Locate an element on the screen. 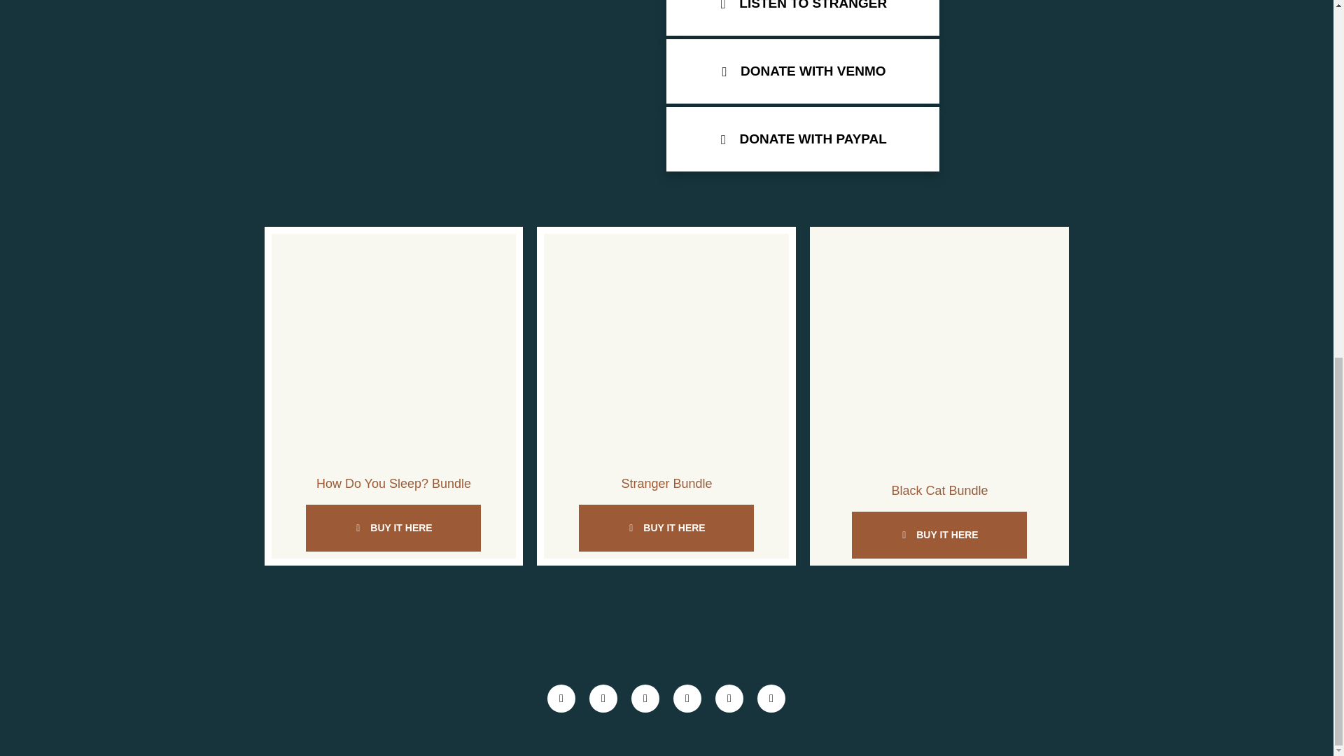  LISTEN TO STRANGER is located at coordinates (803, 17).